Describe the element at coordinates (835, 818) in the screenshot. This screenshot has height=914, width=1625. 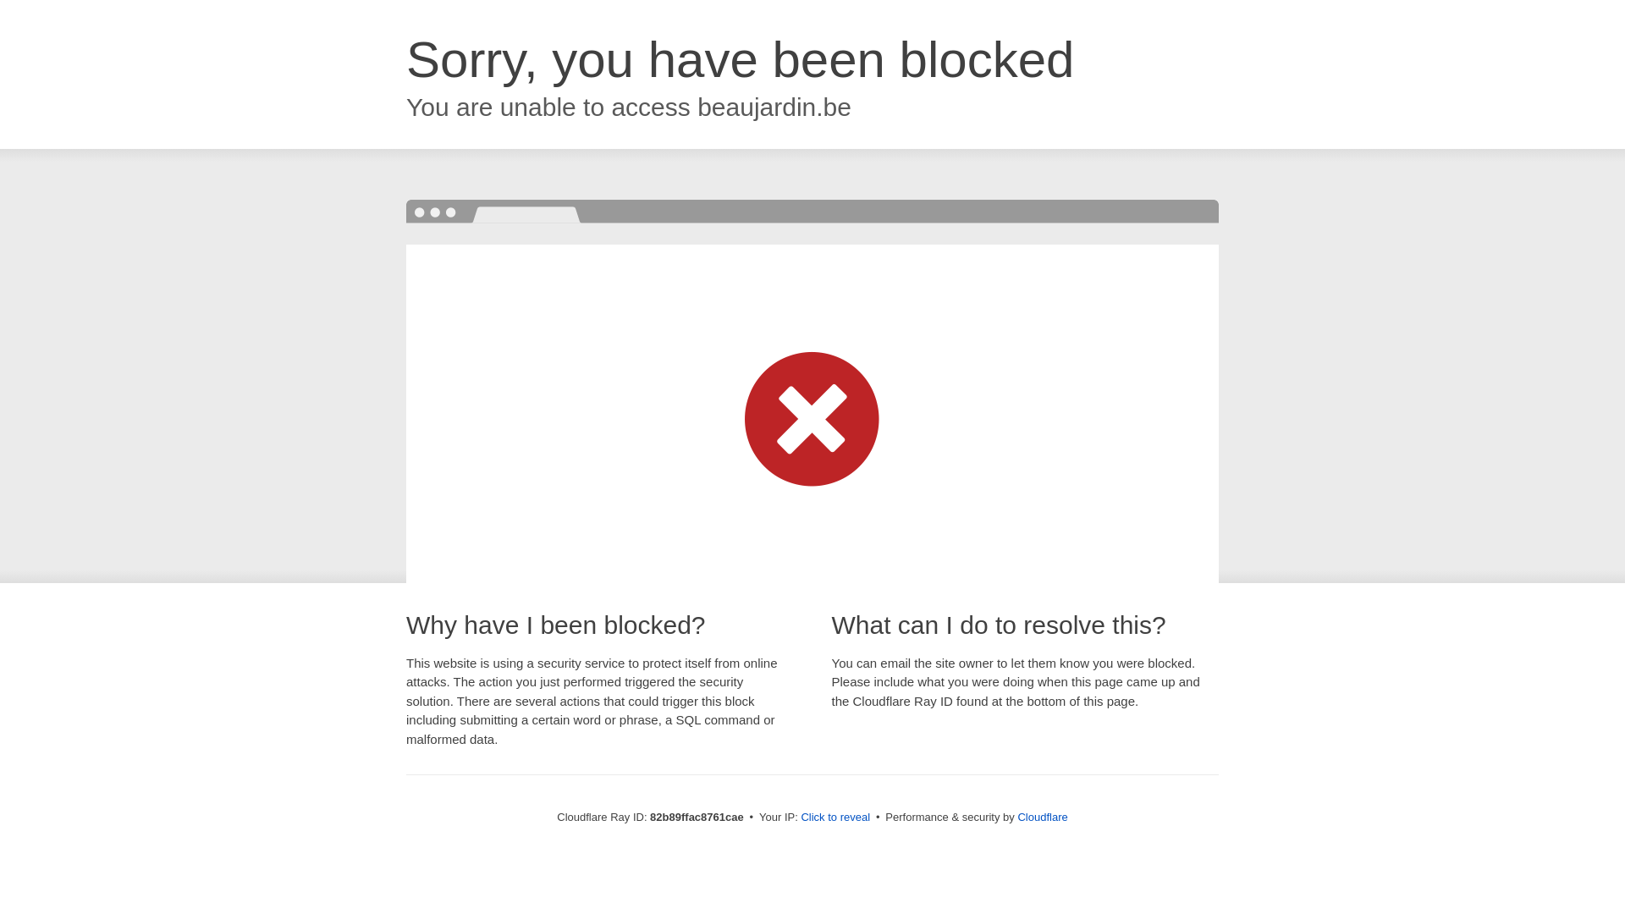
I see `Click to reveal` at that location.